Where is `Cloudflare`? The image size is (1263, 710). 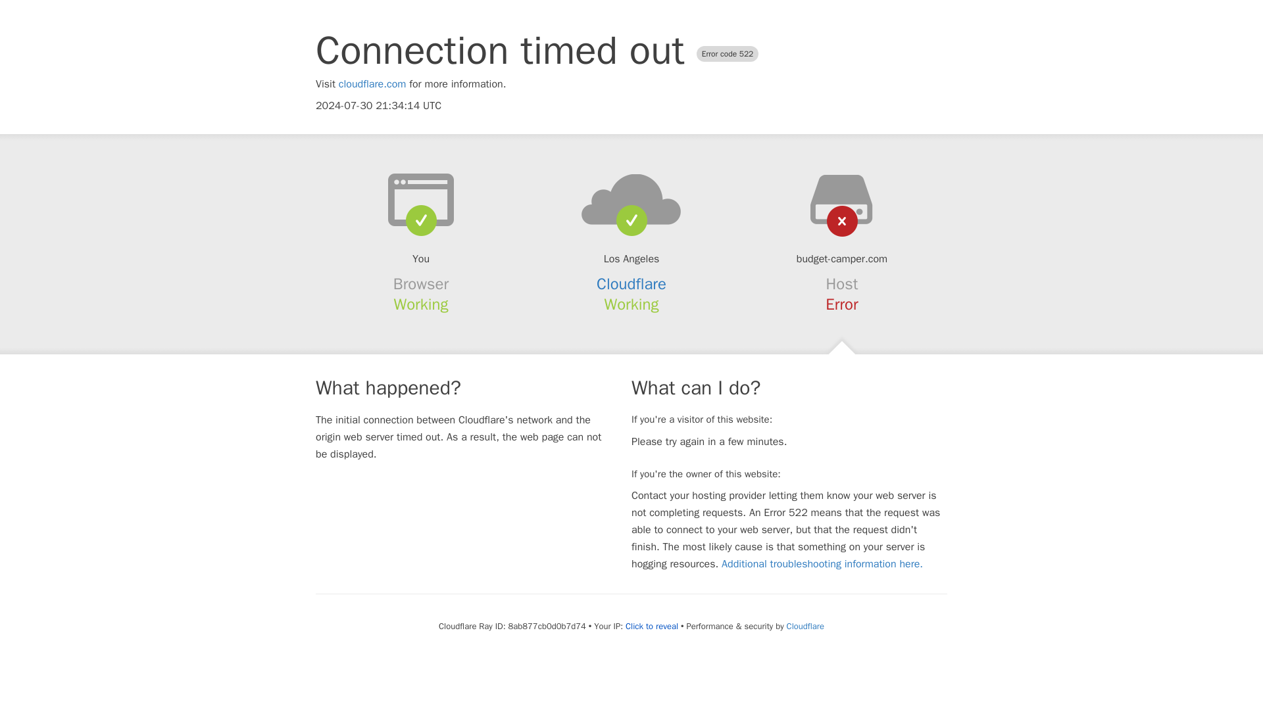
Cloudflare is located at coordinates (631, 284).